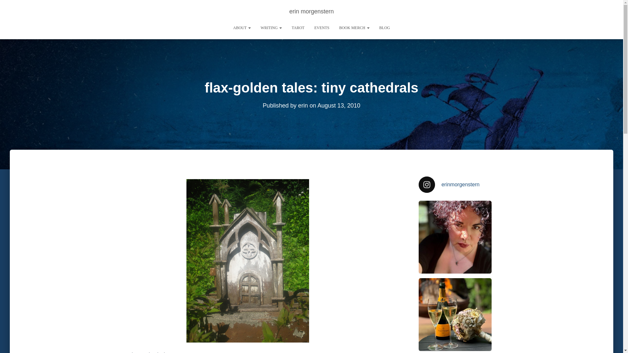 Image resolution: width=628 pixels, height=353 pixels. Describe the element at coordinates (322, 28) in the screenshot. I see `Events` at that location.